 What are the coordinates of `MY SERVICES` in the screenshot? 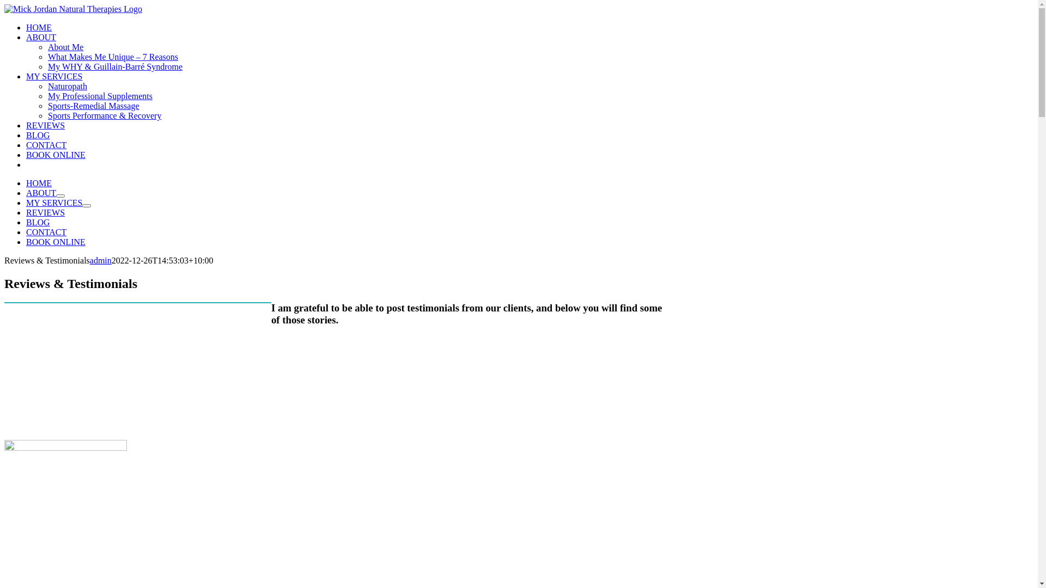 It's located at (54, 203).